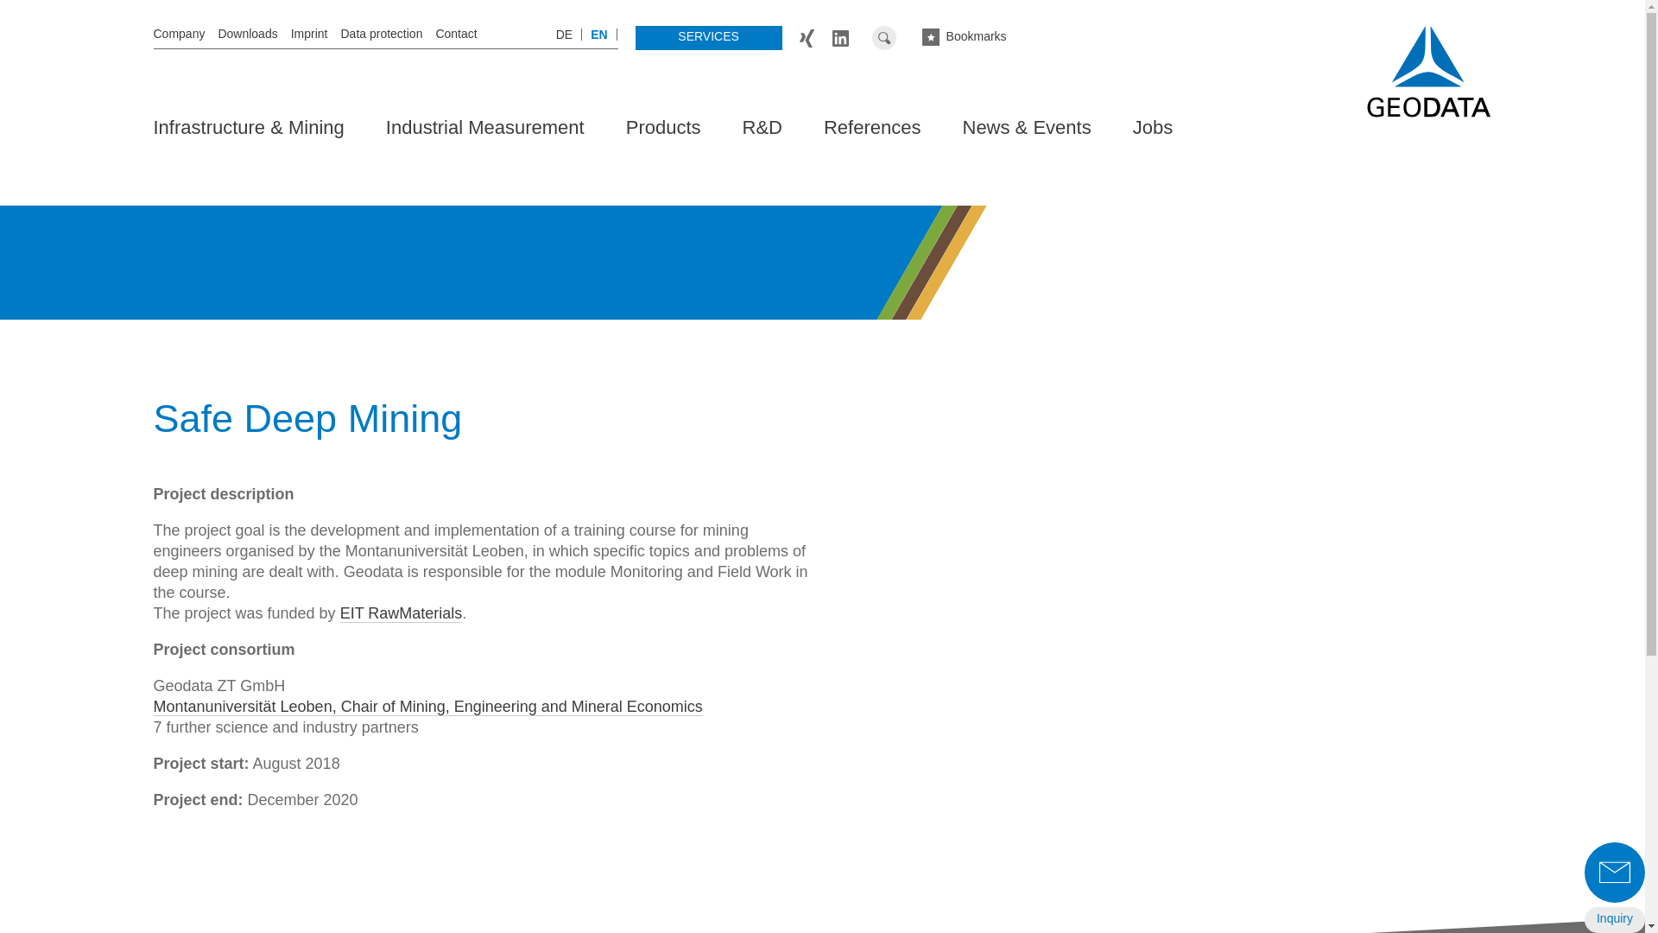  I want to click on EN, so click(598, 35).